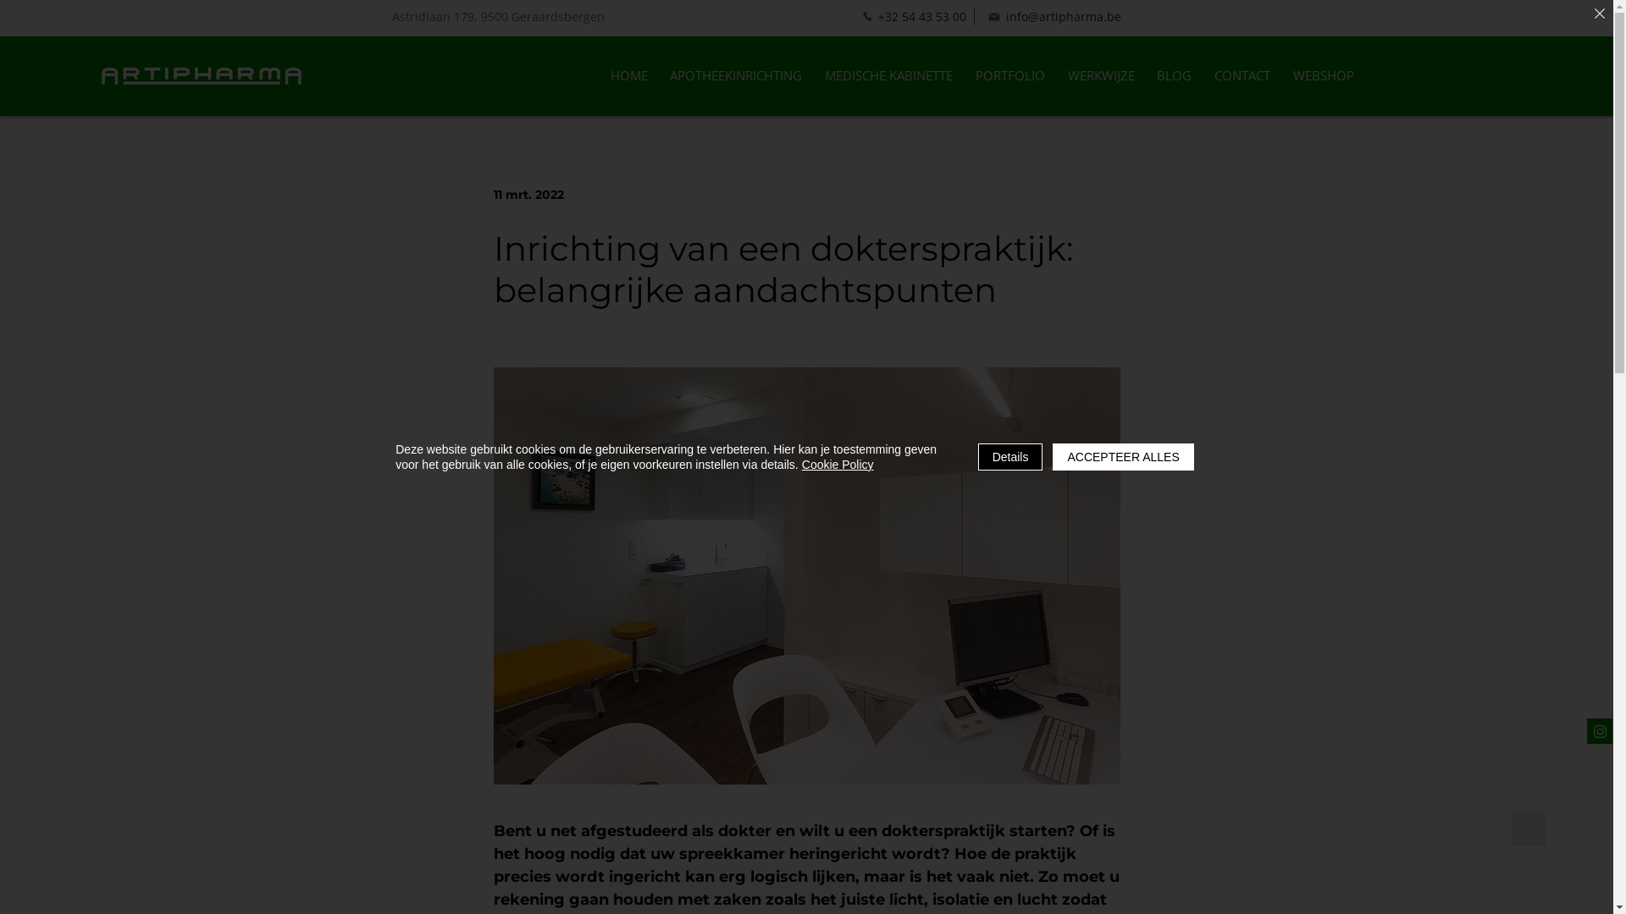 This screenshot has height=914, width=1626. Describe the element at coordinates (914, 17) in the screenshot. I see `+32 54 43 53 00` at that location.